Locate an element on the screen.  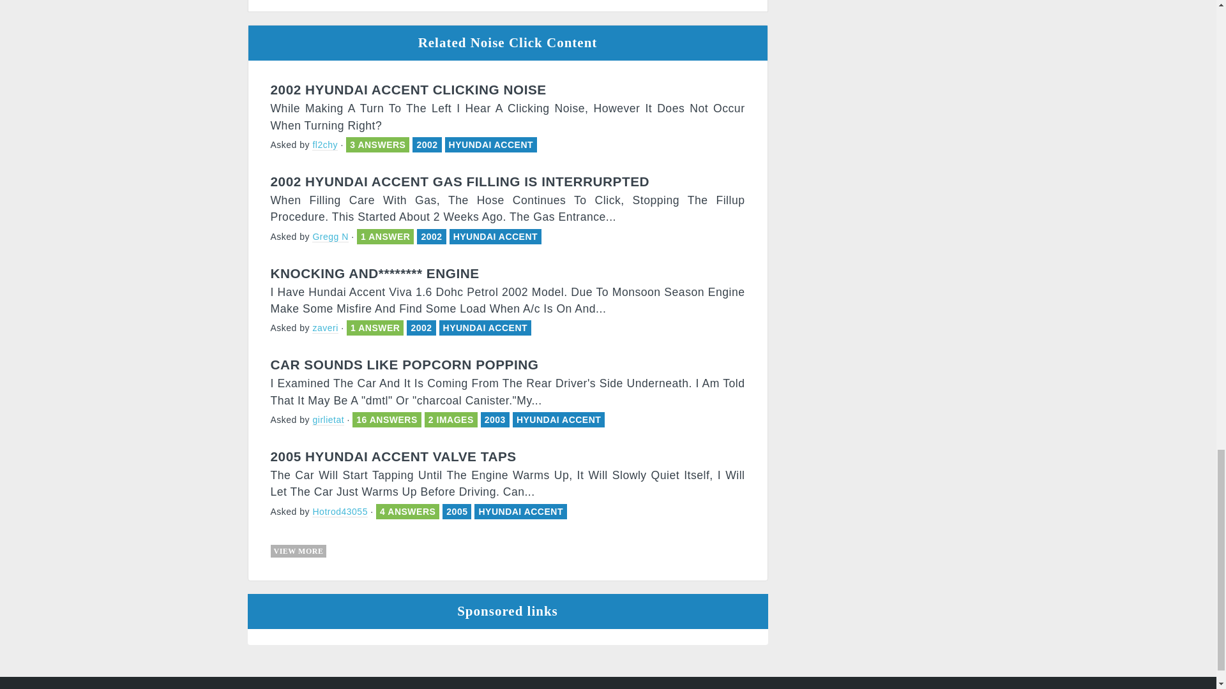
HYUNDAI ACCENT is located at coordinates (490, 145).